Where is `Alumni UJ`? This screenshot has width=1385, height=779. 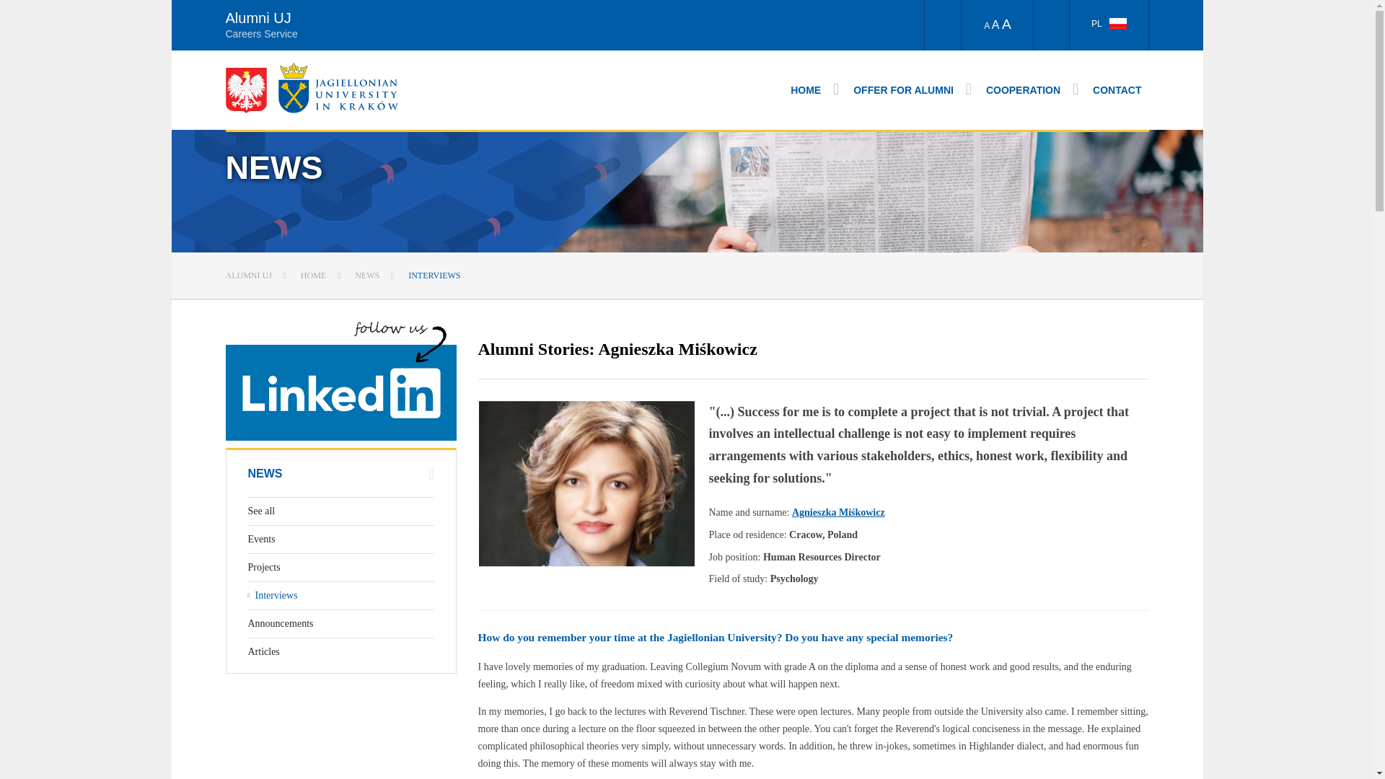 Alumni UJ is located at coordinates (258, 17).